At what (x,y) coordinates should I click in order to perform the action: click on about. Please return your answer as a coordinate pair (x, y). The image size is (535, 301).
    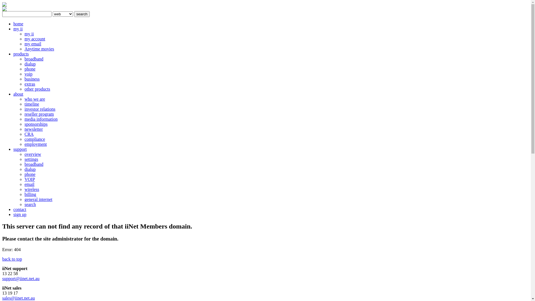
    Looking at the image, I should click on (18, 94).